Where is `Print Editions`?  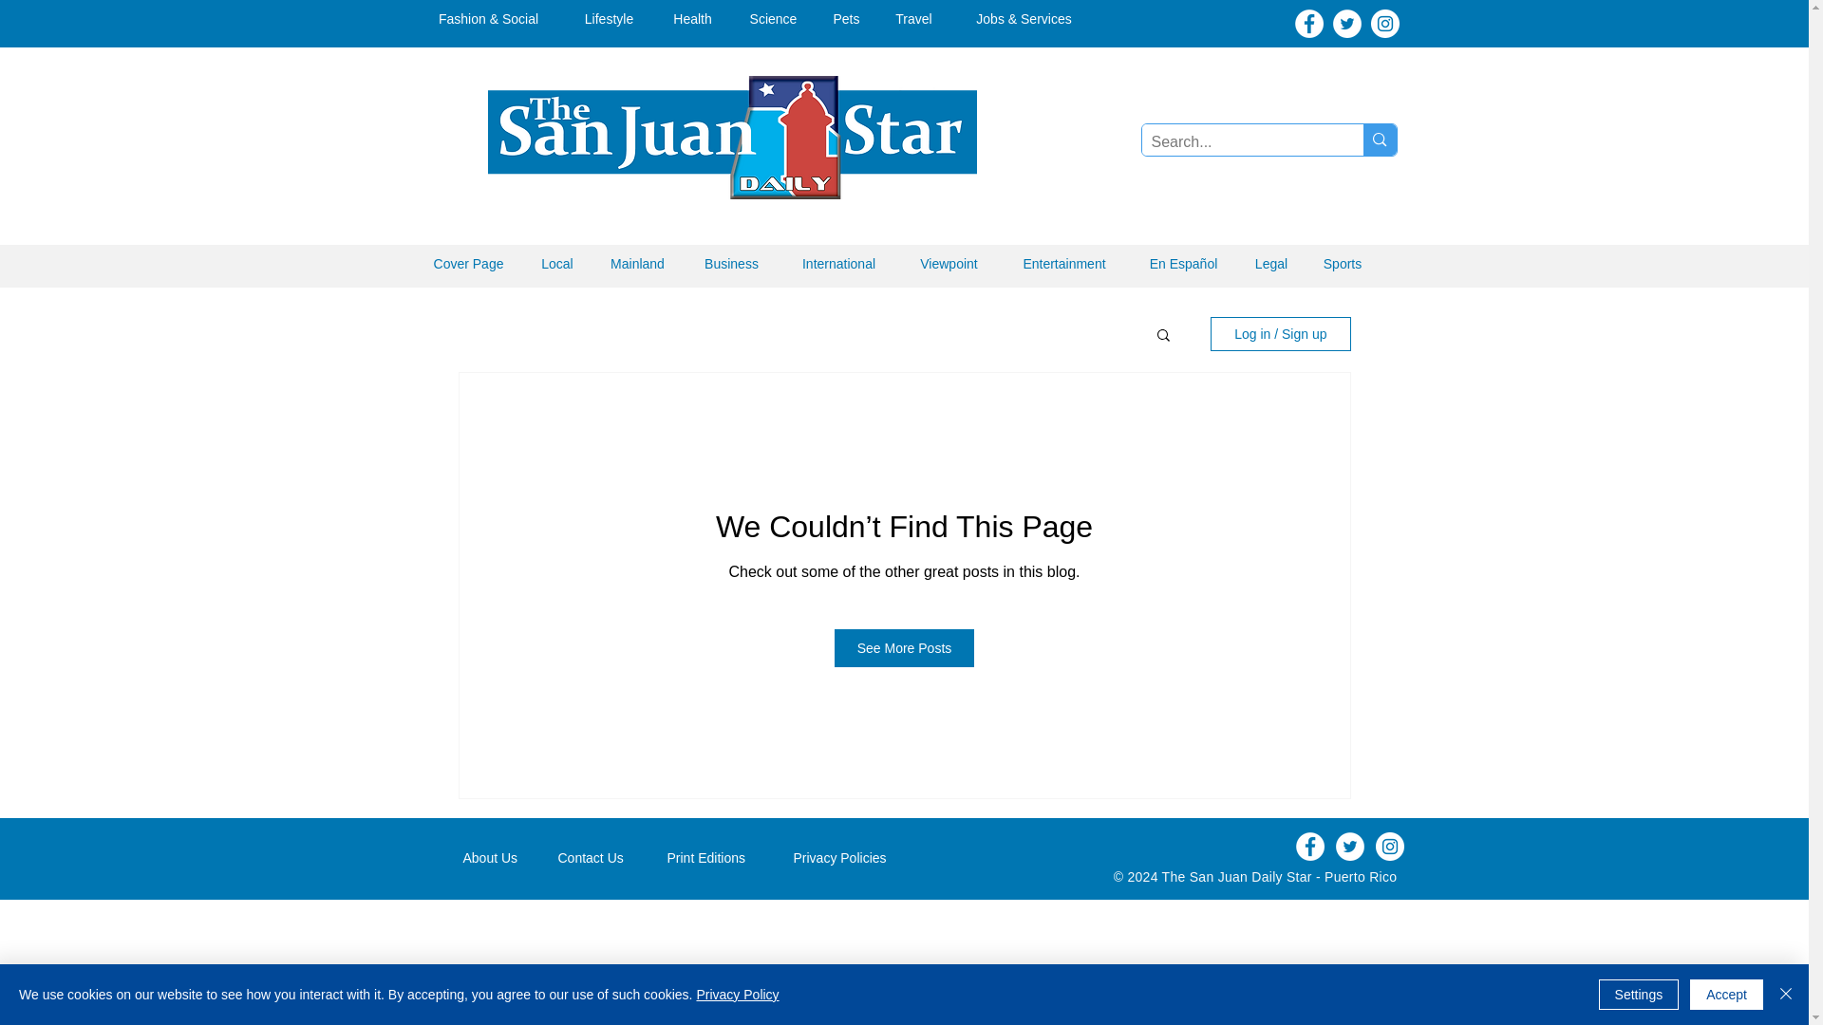 Print Editions is located at coordinates (716, 858).